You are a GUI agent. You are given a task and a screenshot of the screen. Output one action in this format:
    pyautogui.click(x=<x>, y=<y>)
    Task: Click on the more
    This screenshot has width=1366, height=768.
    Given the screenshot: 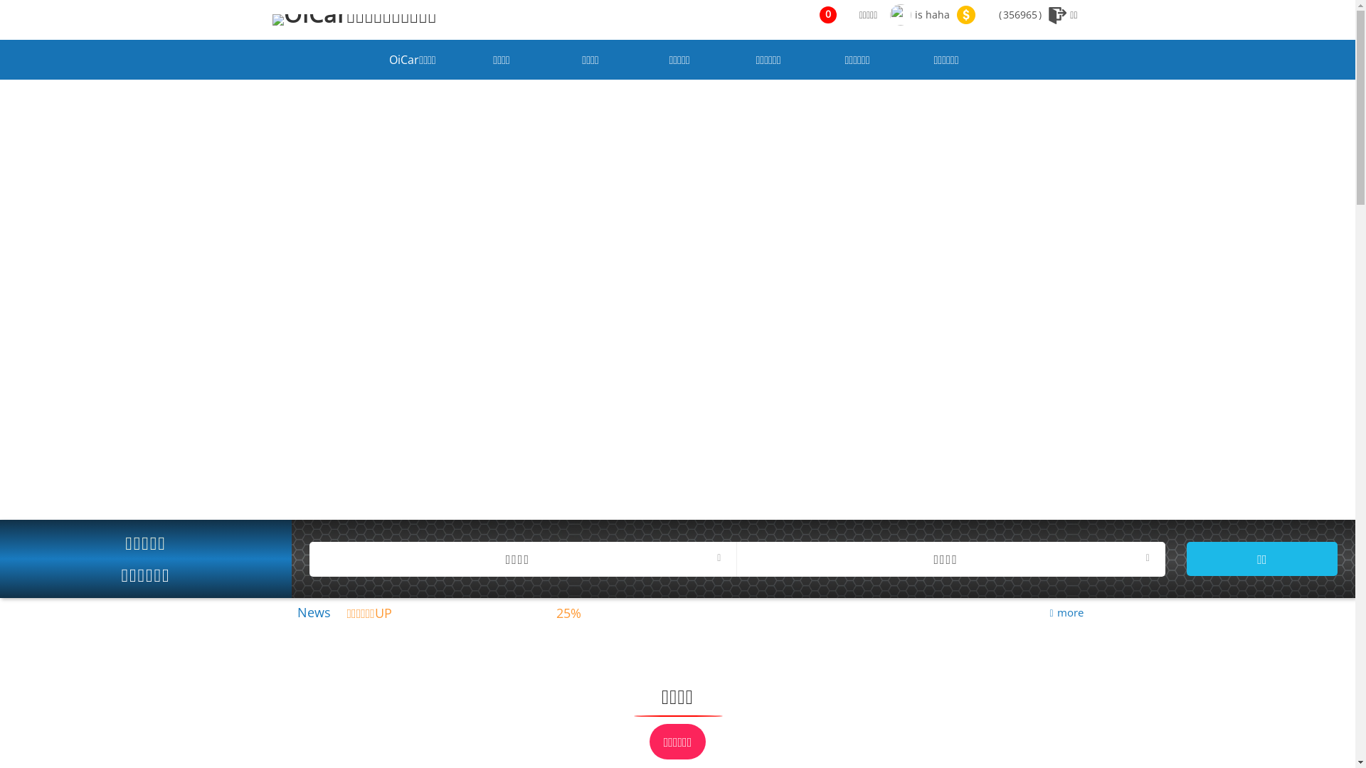 What is the action you would take?
    pyautogui.click(x=1066, y=612)
    